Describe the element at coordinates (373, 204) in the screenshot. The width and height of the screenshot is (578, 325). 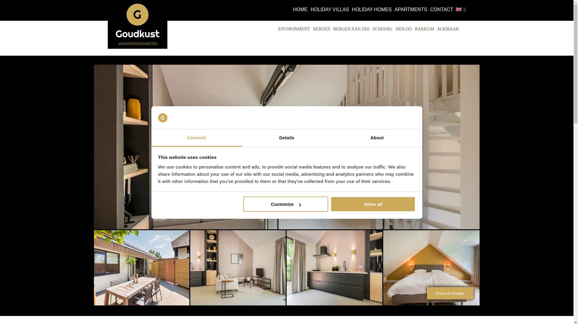
I see `Allow all` at that location.